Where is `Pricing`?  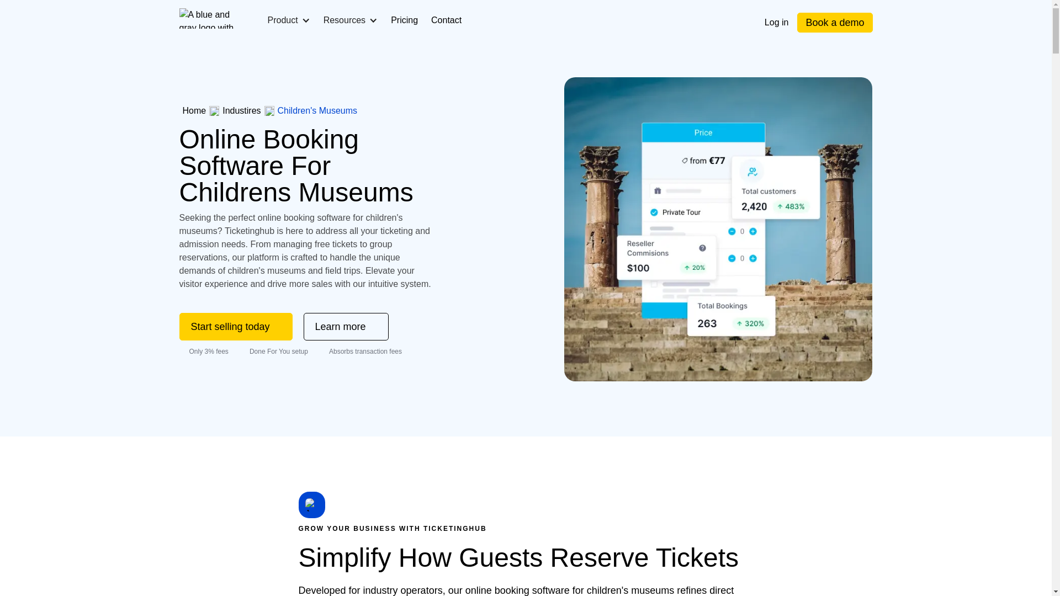
Pricing is located at coordinates (404, 20).